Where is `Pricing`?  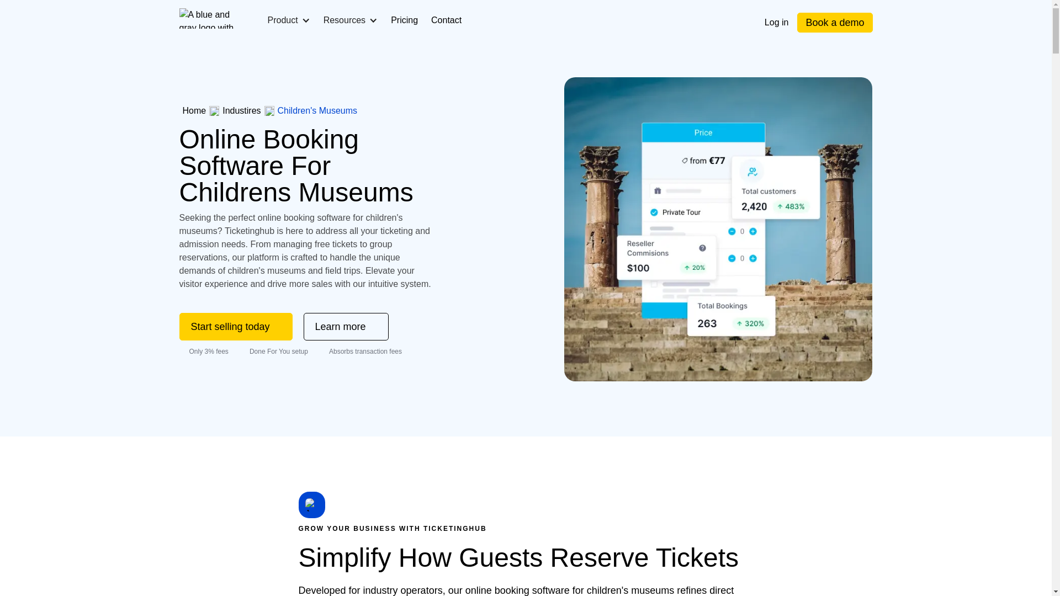
Pricing is located at coordinates (404, 20).